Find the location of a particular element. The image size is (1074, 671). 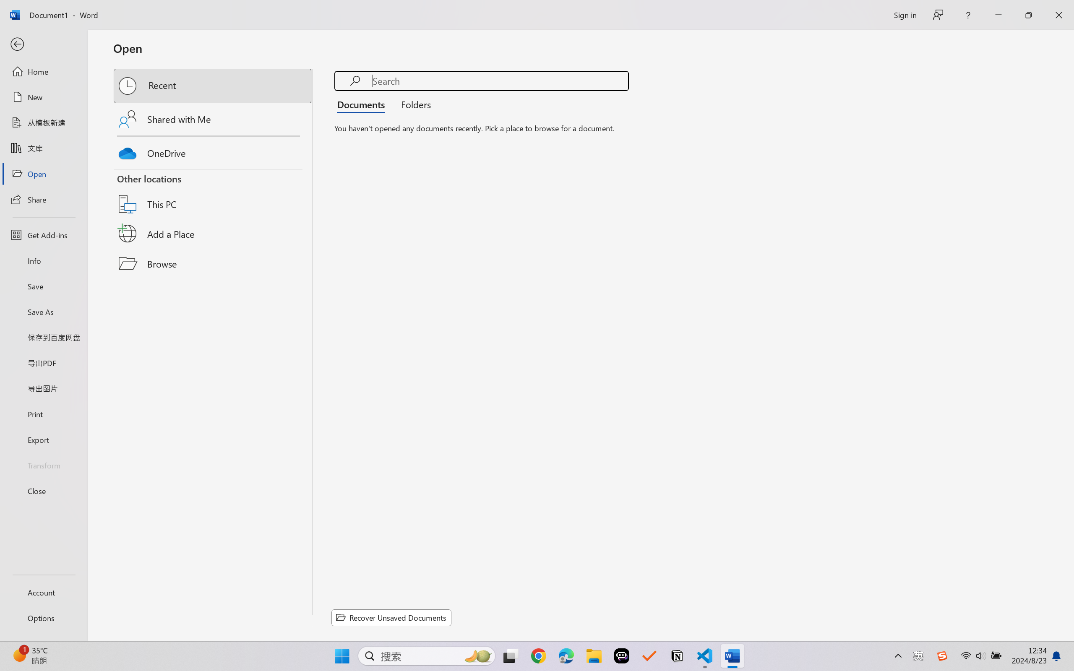

Save As is located at coordinates (44, 312).